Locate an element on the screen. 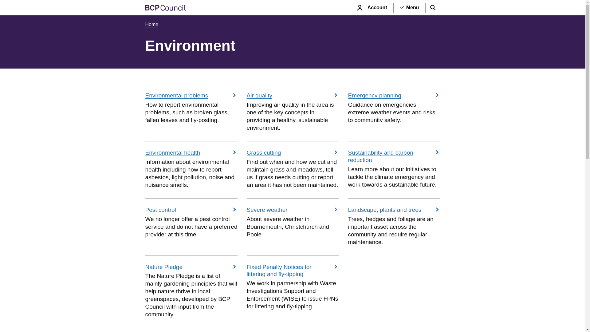  Air quality is located at coordinates (293, 95).